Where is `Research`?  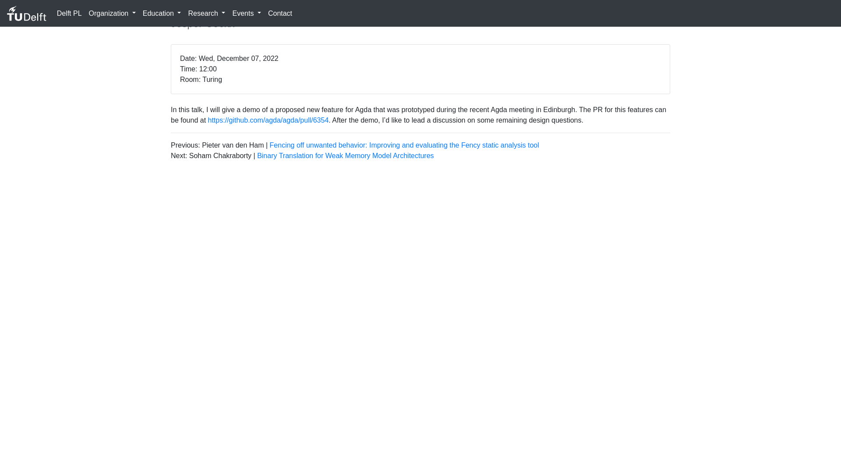
Research is located at coordinates (206, 13).